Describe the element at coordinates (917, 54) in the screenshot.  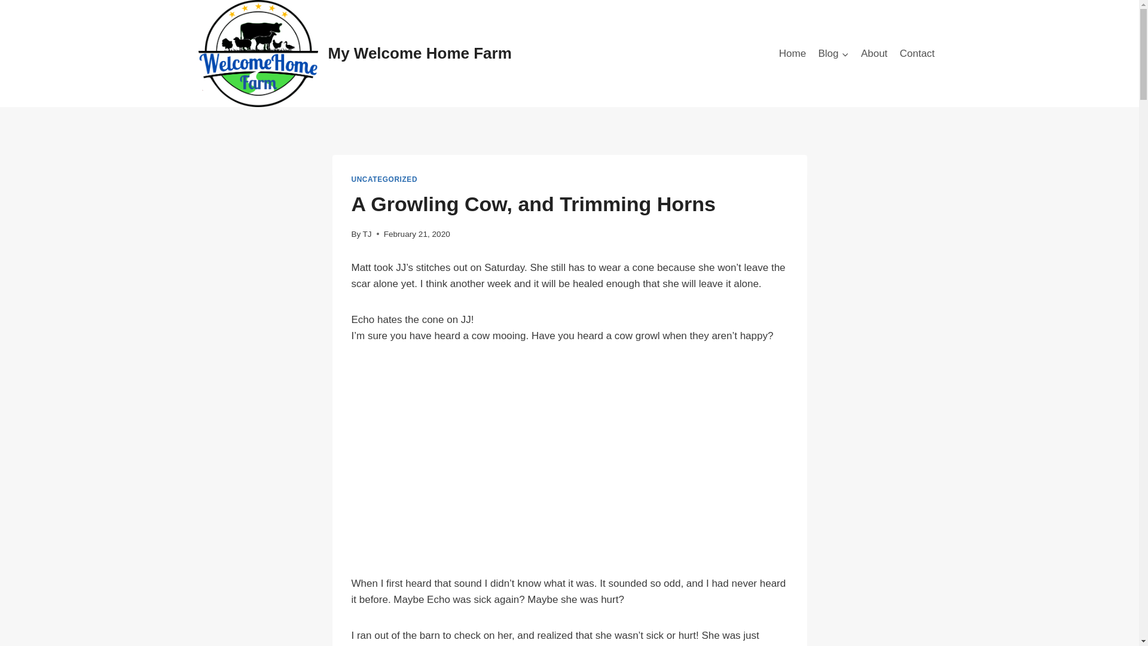
I see `Contact` at that location.